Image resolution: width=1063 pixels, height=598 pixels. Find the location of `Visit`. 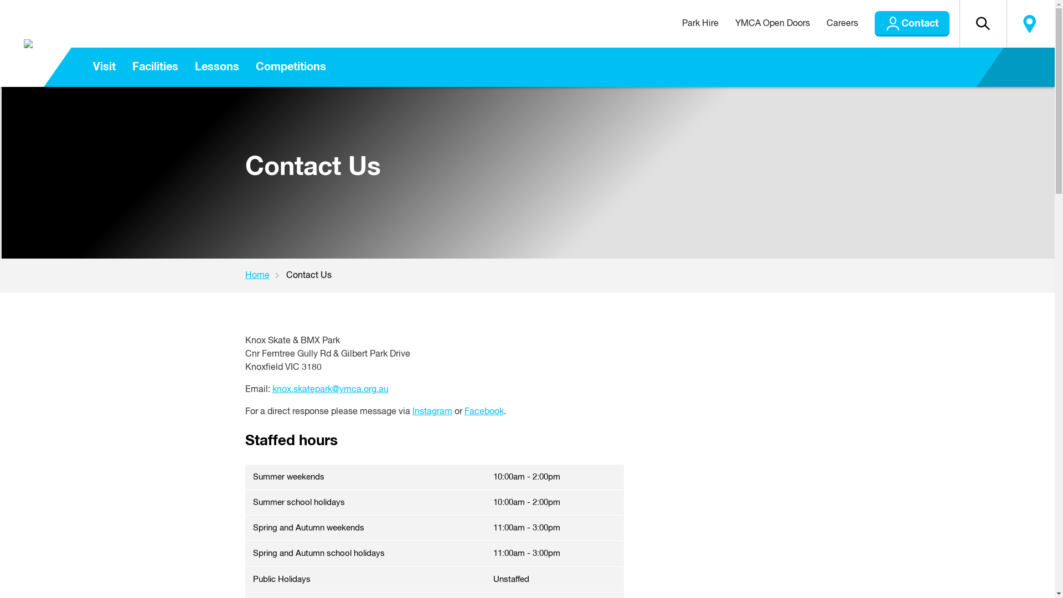

Visit is located at coordinates (104, 68).